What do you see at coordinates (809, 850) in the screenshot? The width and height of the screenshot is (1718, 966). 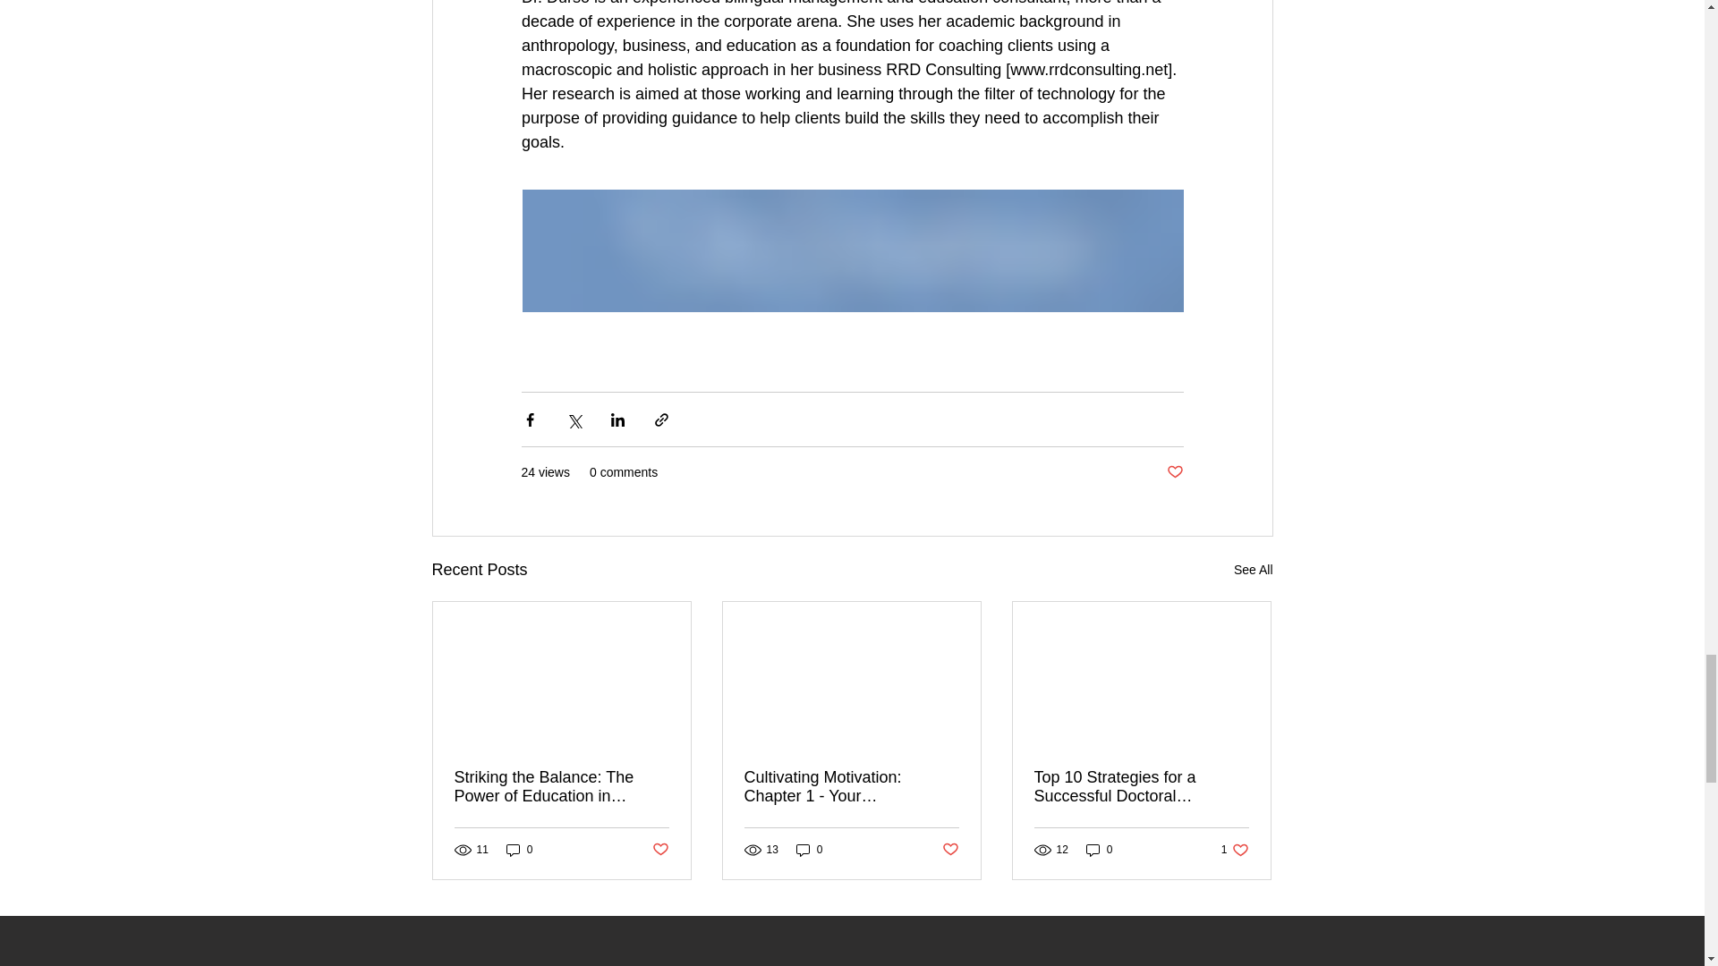 I see `0` at bounding box center [809, 850].